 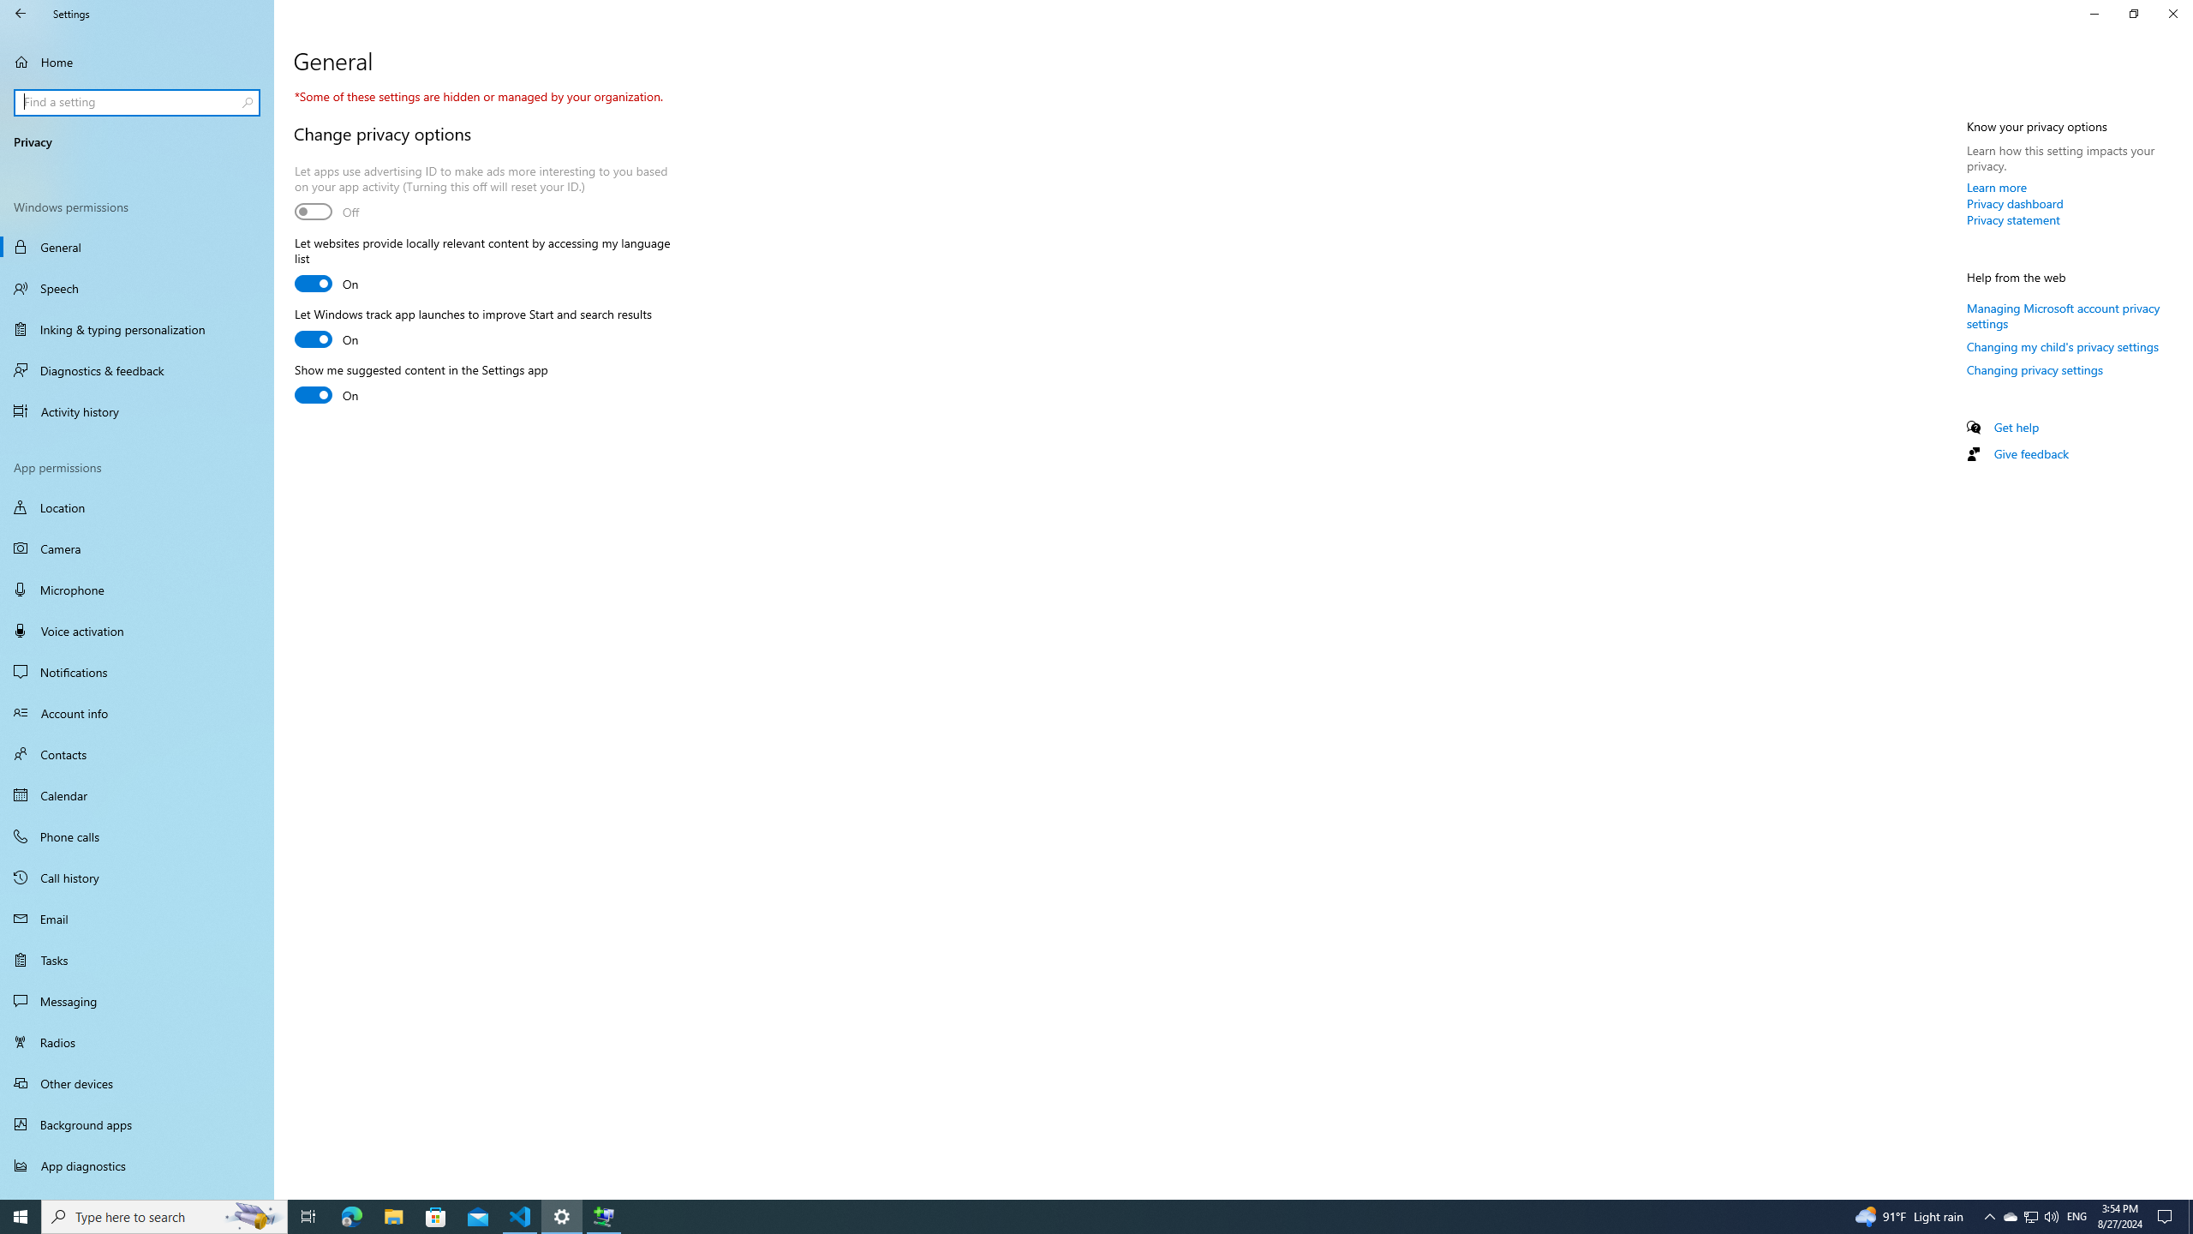 I want to click on Camera, so click(x=137, y=548).